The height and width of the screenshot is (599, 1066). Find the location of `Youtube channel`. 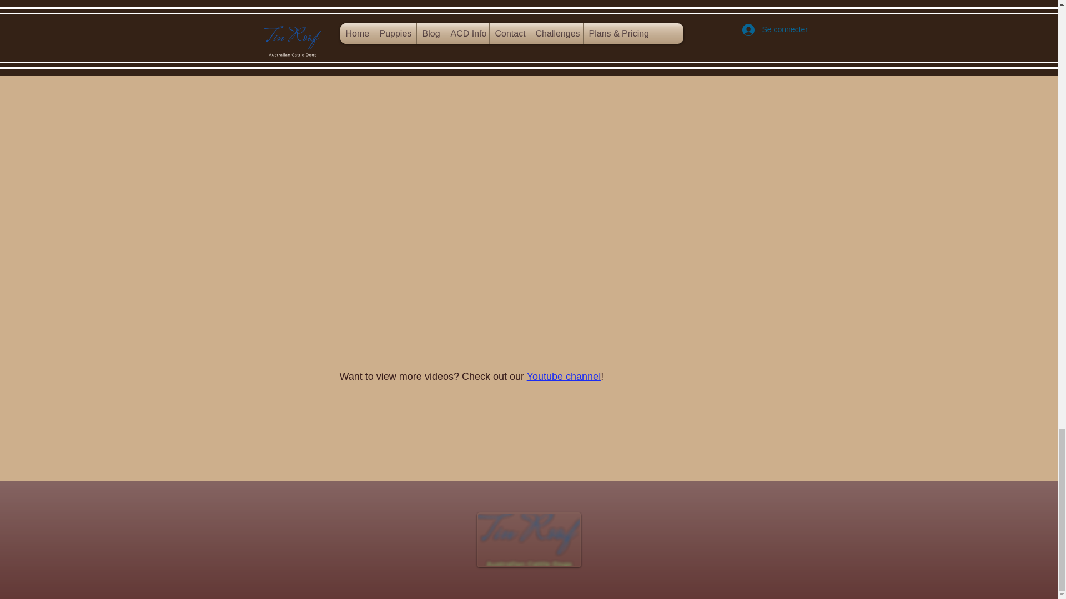

Youtube channel is located at coordinates (564, 376).